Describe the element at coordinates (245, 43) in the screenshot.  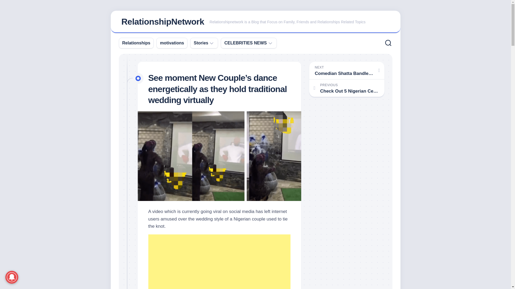
I see `CELEBRITIES NEWS` at that location.